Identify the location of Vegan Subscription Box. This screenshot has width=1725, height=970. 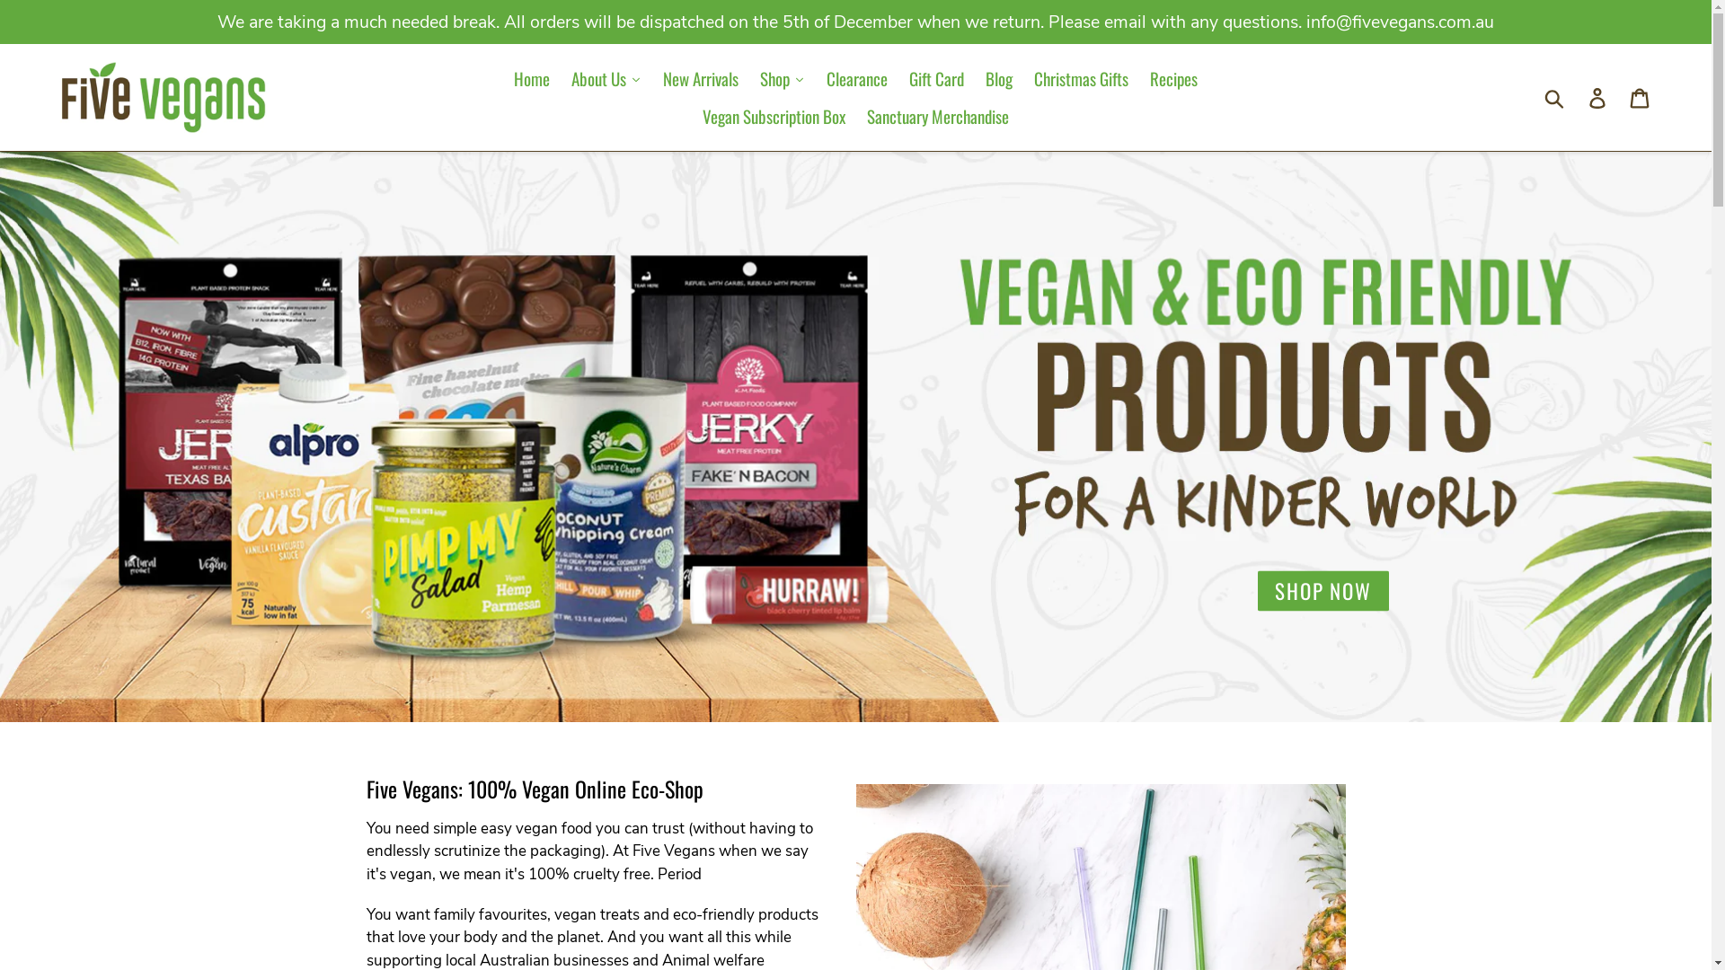
(774, 117).